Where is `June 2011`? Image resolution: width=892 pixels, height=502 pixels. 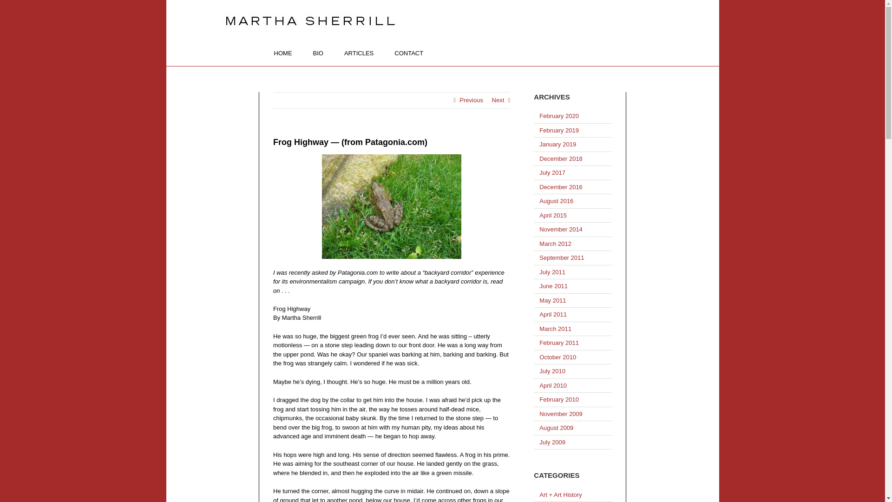
June 2011 is located at coordinates (553, 286).